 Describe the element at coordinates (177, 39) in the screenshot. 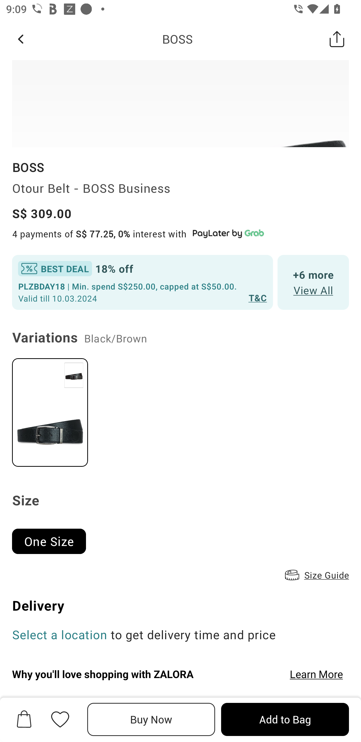

I see `BOSS` at that location.